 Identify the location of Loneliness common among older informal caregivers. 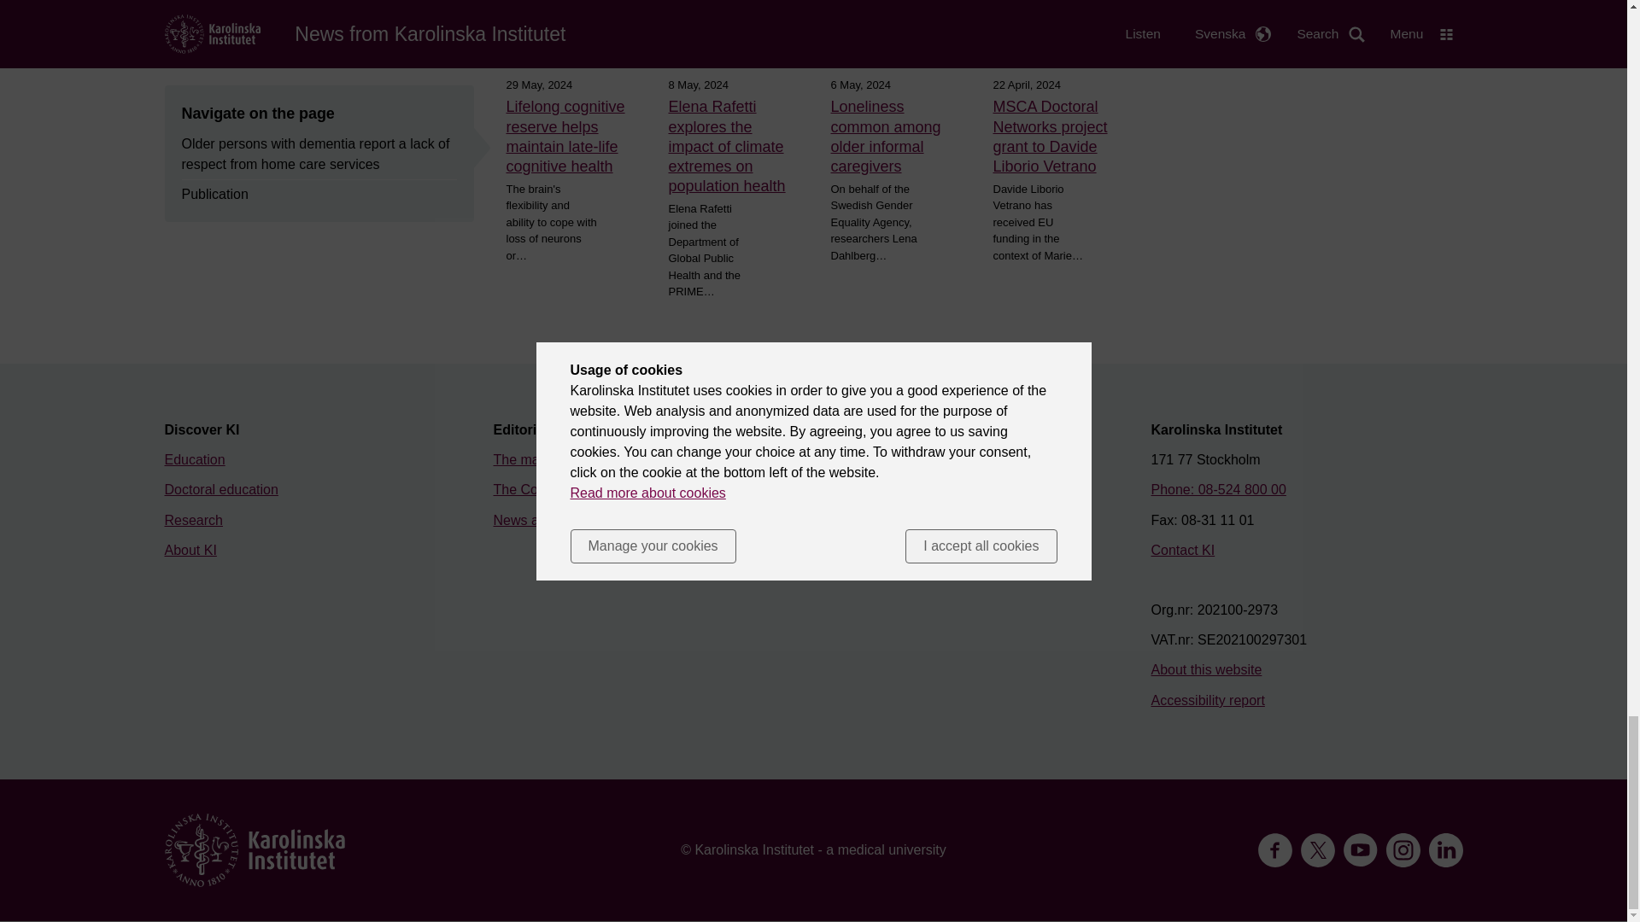
(893, 137).